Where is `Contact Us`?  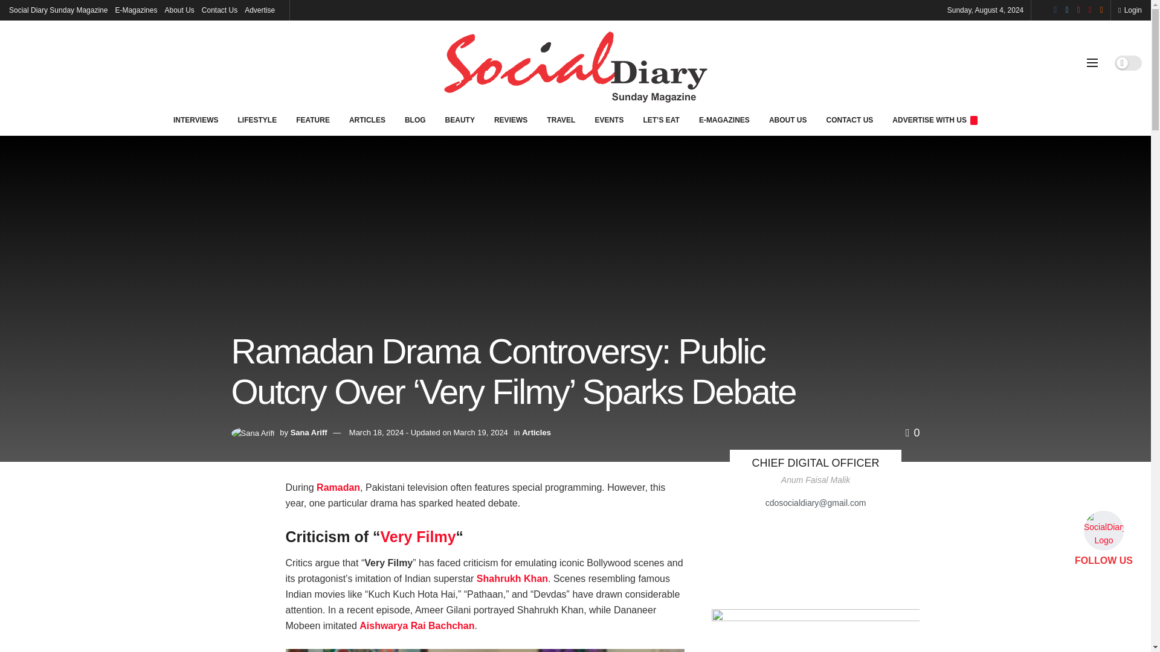 Contact Us is located at coordinates (220, 10).